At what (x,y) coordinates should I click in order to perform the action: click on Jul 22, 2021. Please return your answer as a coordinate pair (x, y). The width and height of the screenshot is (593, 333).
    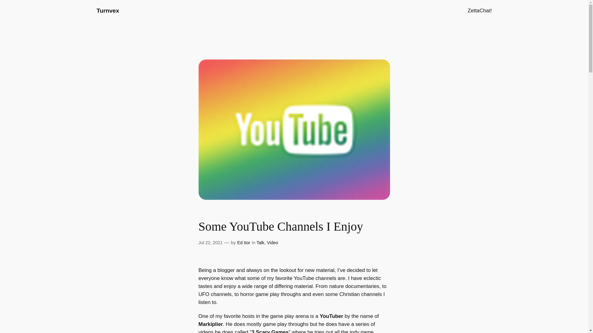
    Looking at the image, I should click on (210, 242).